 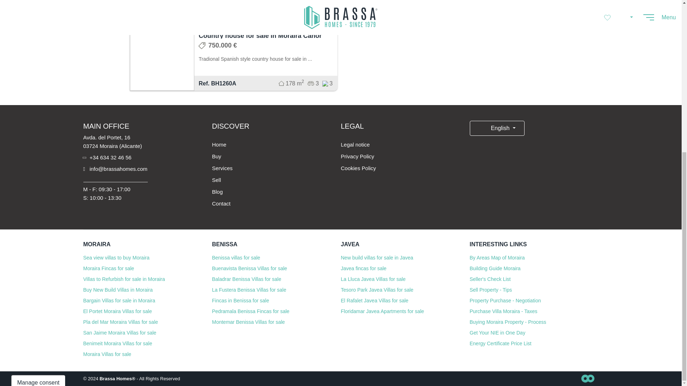 I want to click on Software Inmobiliario Sooprema, so click(x=588, y=378).